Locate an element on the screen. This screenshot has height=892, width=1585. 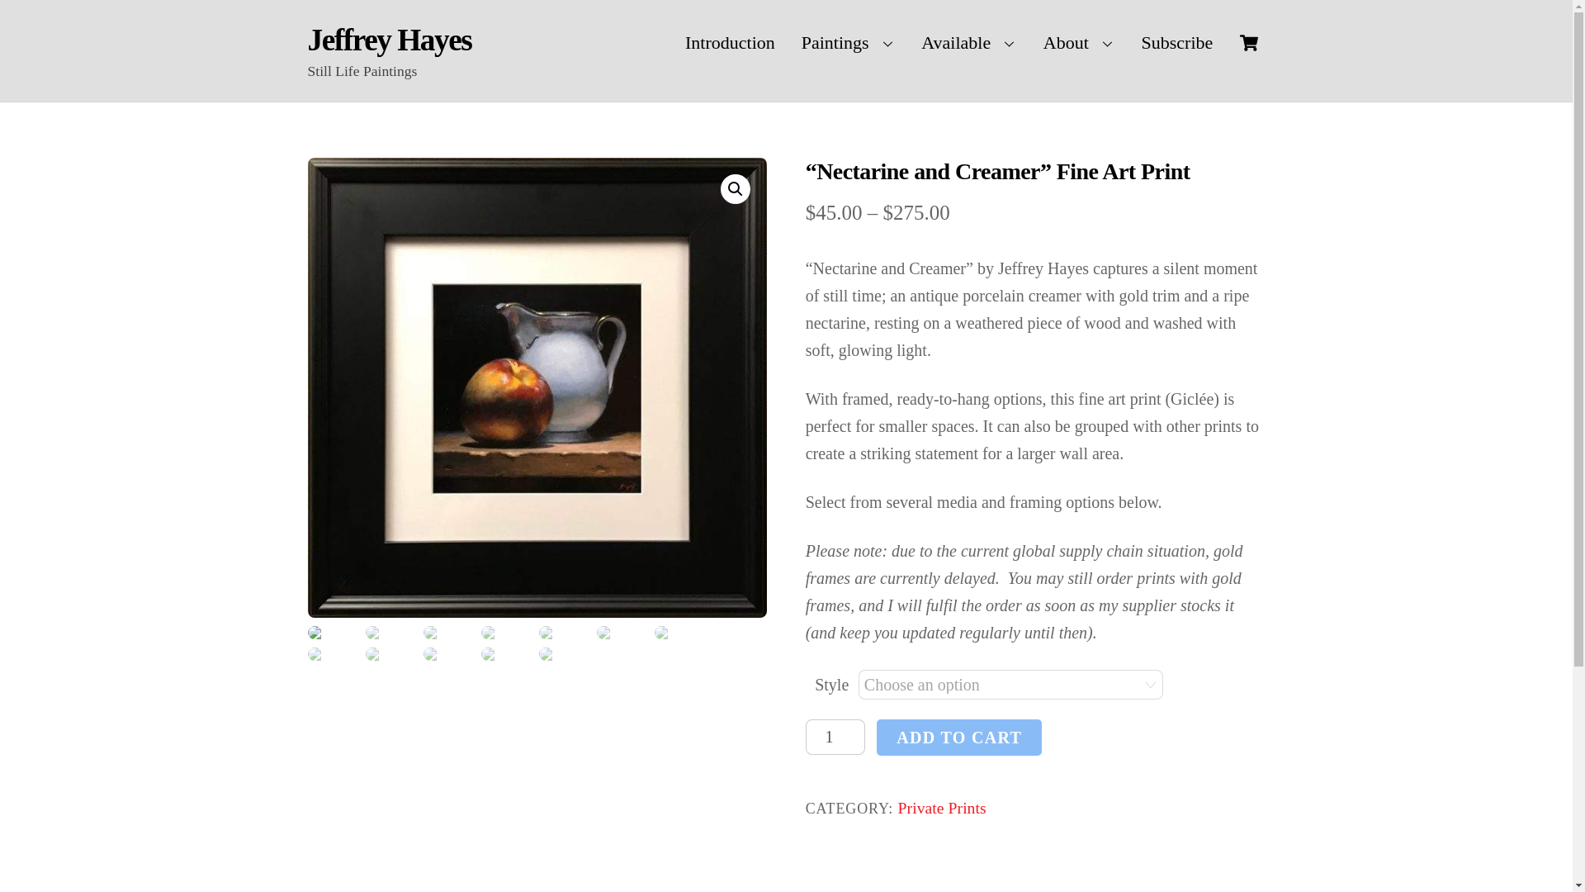
Jeffrey Hayes is located at coordinates (389, 40).